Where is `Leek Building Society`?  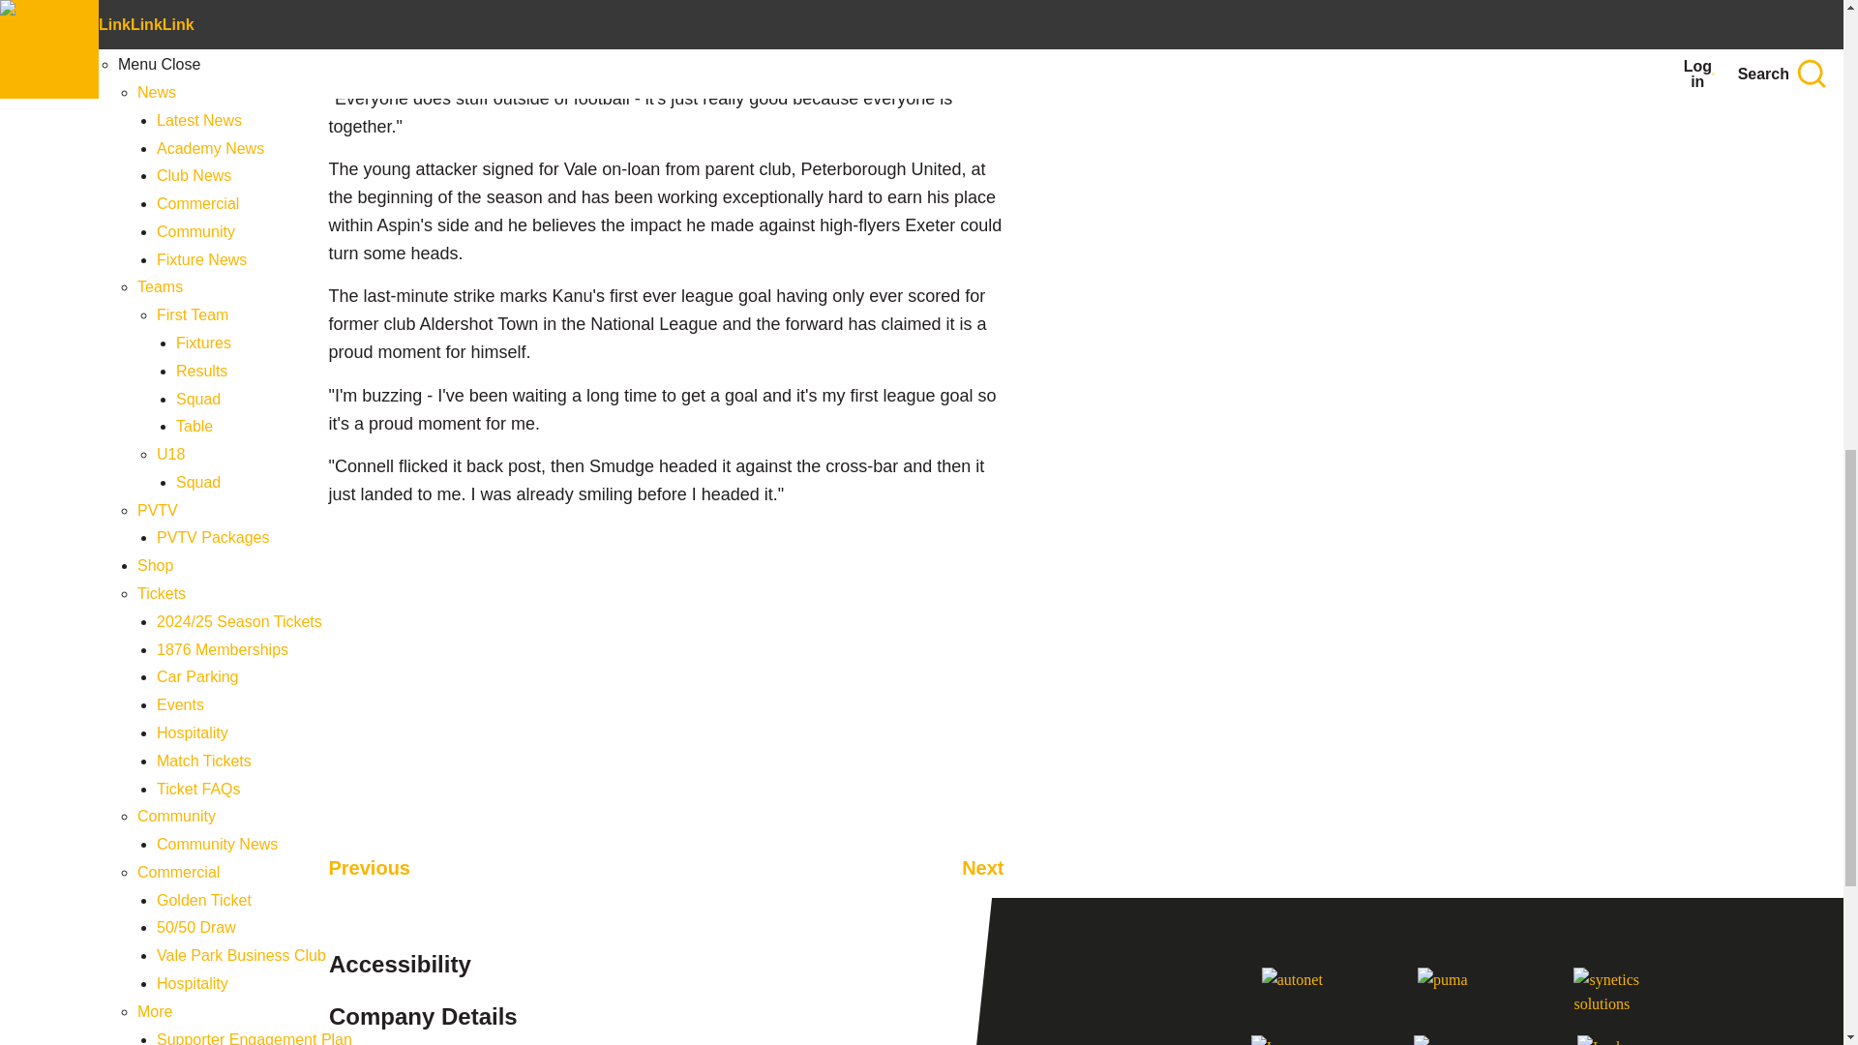 Leek Building Society is located at coordinates (1620, 1040).